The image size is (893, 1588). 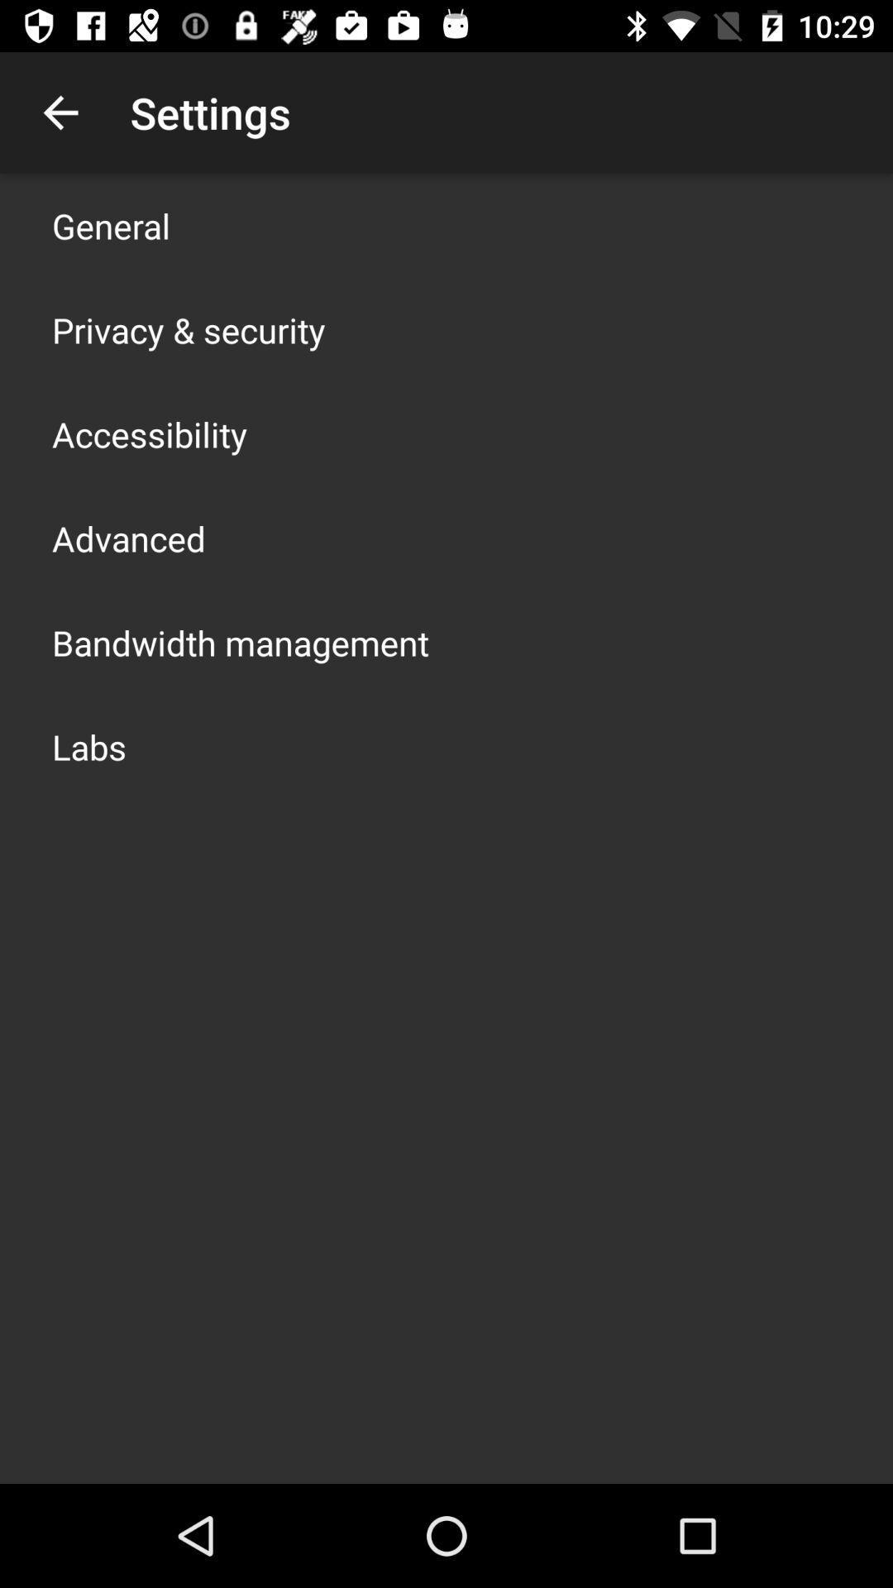 What do you see at coordinates (60, 112) in the screenshot?
I see `open item to the left of the settings` at bounding box center [60, 112].